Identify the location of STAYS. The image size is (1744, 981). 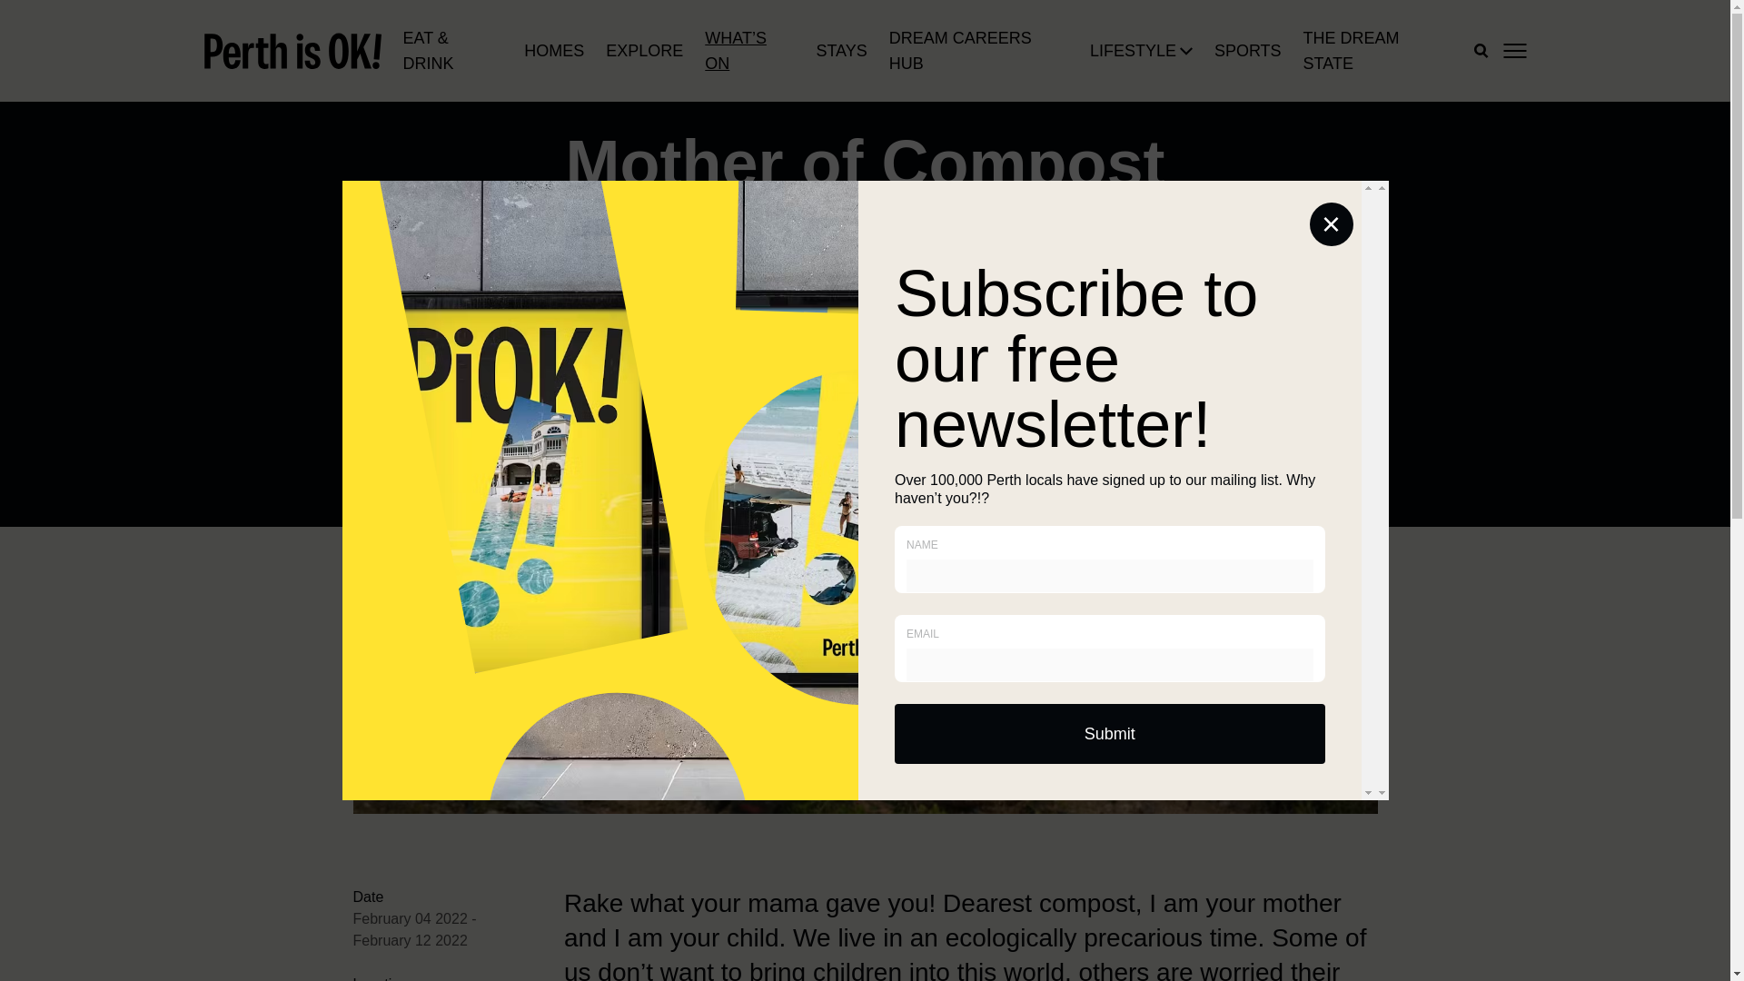
(841, 51).